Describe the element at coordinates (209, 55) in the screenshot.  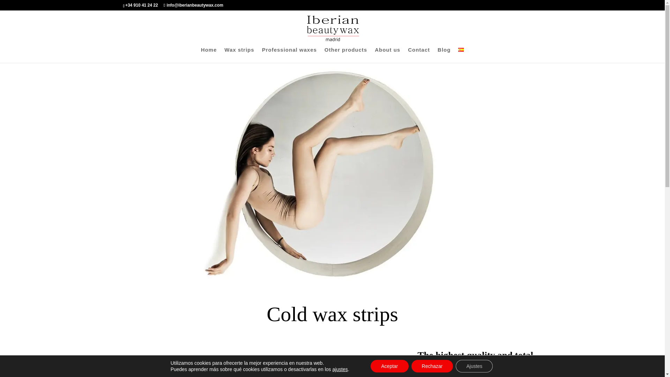
I see `Home` at that location.